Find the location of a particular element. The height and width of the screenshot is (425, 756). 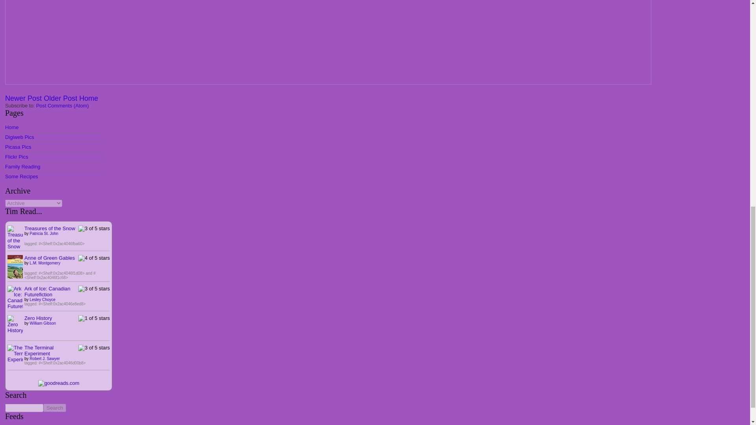

Home is located at coordinates (12, 127).